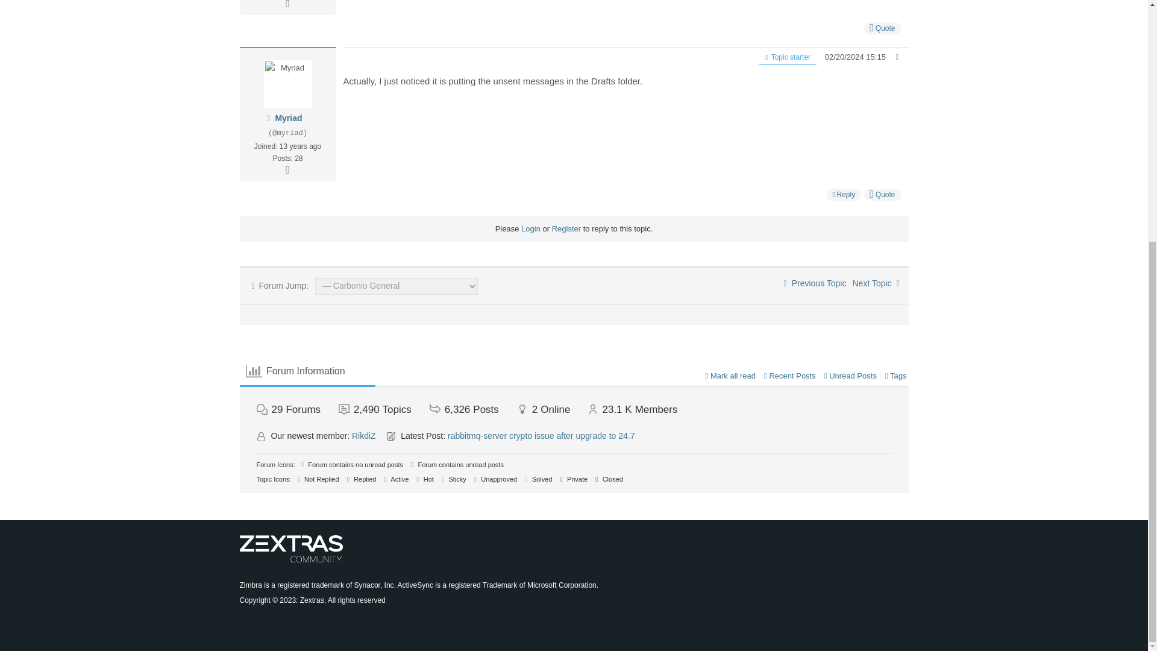 This screenshot has width=1157, height=651. What do you see at coordinates (875, 283) in the screenshot?
I see `Next Topic  ` at bounding box center [875, 283].